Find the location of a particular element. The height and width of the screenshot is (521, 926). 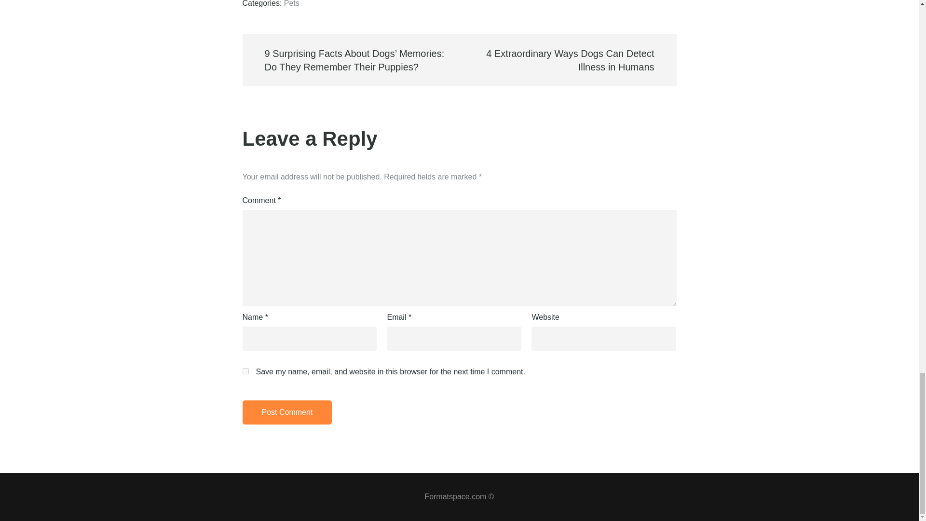

yes is located at coordinates (245, 371).